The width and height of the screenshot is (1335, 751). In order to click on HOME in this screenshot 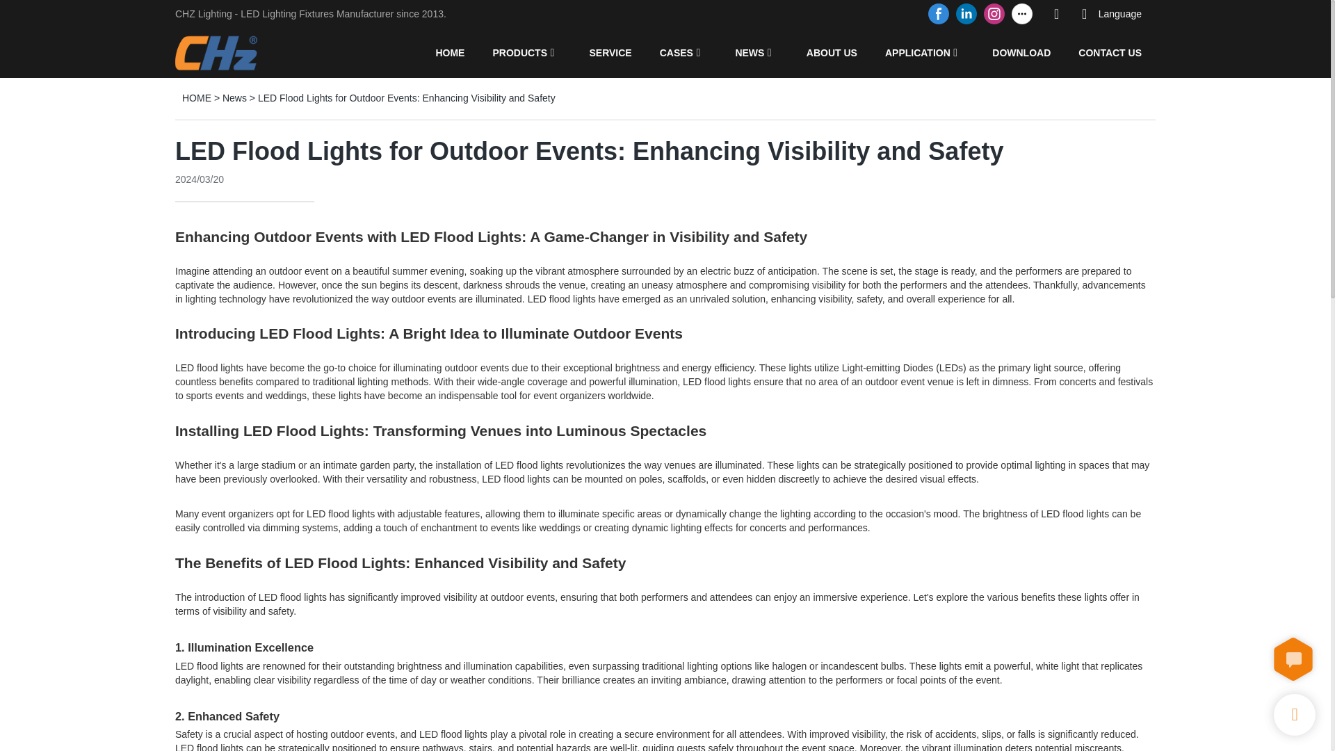, I will do `click(196, 97)`.